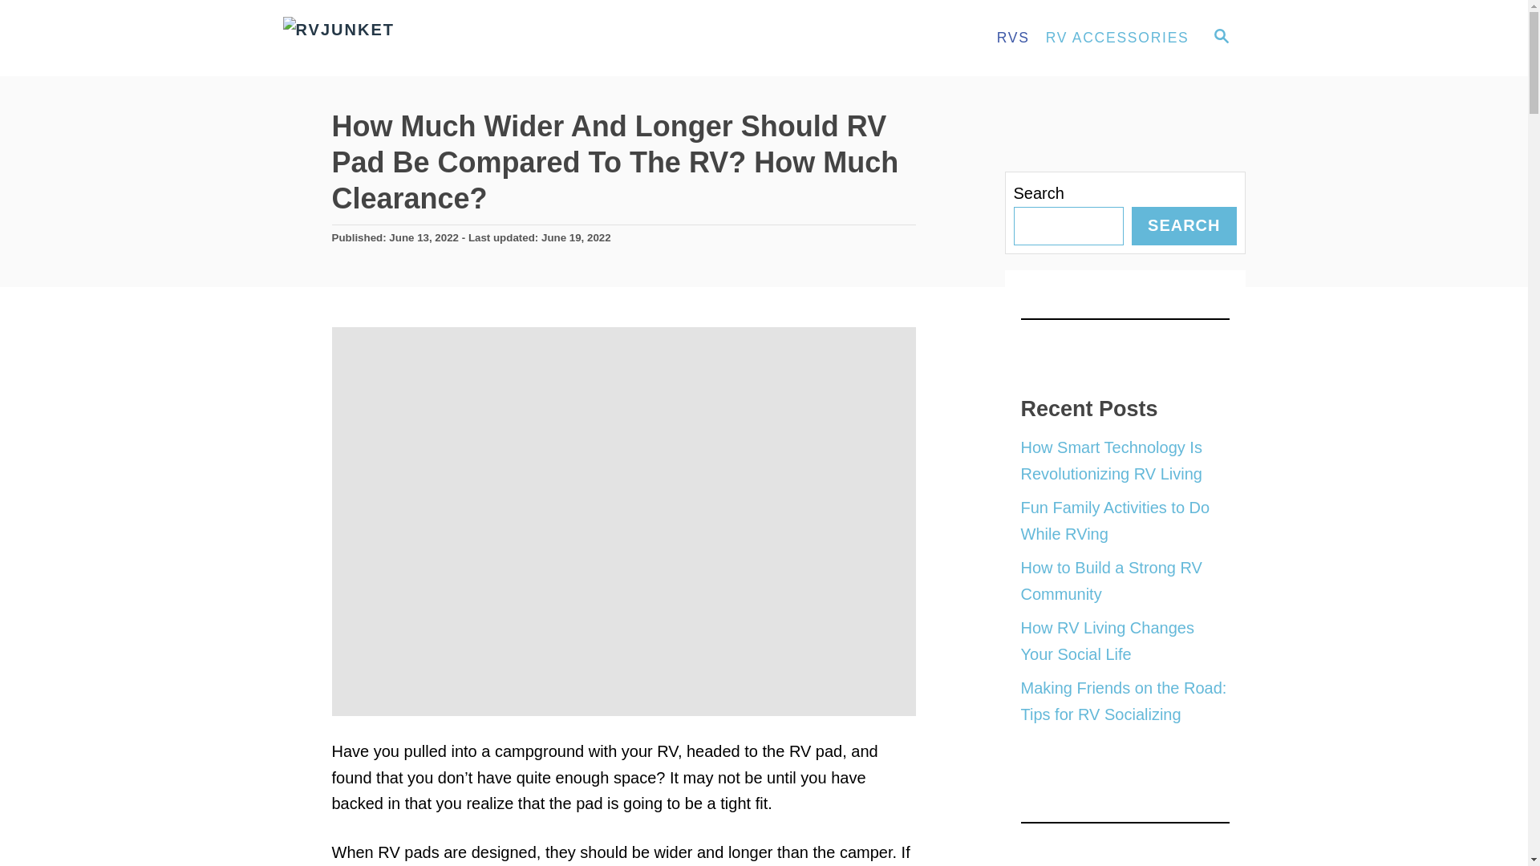  What do you see at coordinates (1123, 701) in the screenshot?
I see `Making Friends on the Road: Tips for RV Socializing` at bounding box center [1123, 701].